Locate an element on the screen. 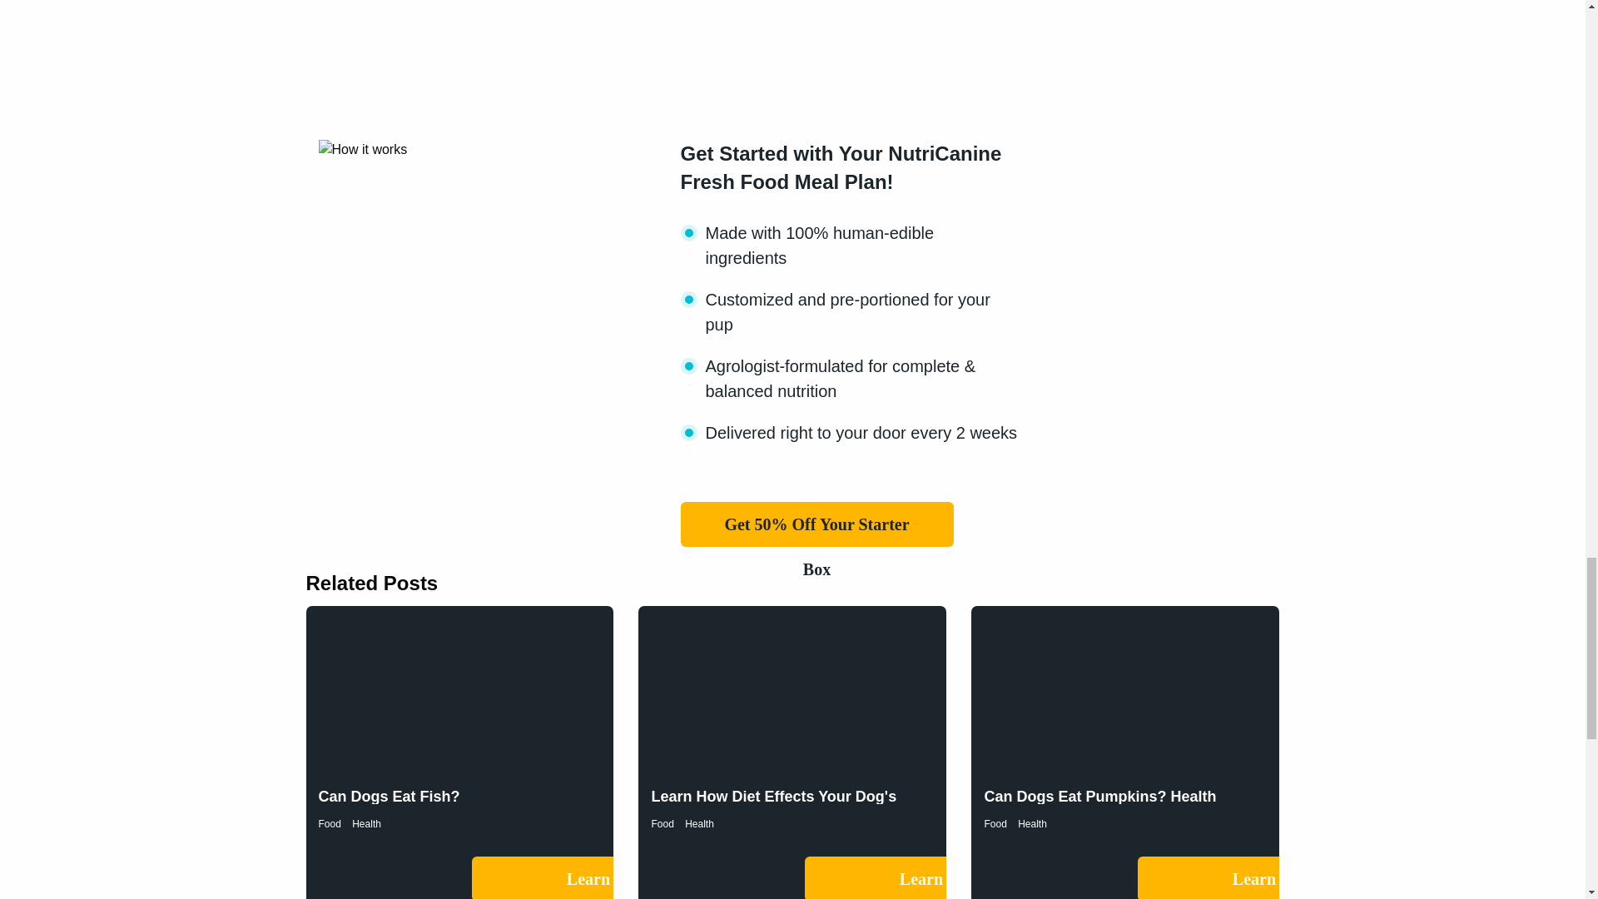  Food is located at coordinates (995, 823).